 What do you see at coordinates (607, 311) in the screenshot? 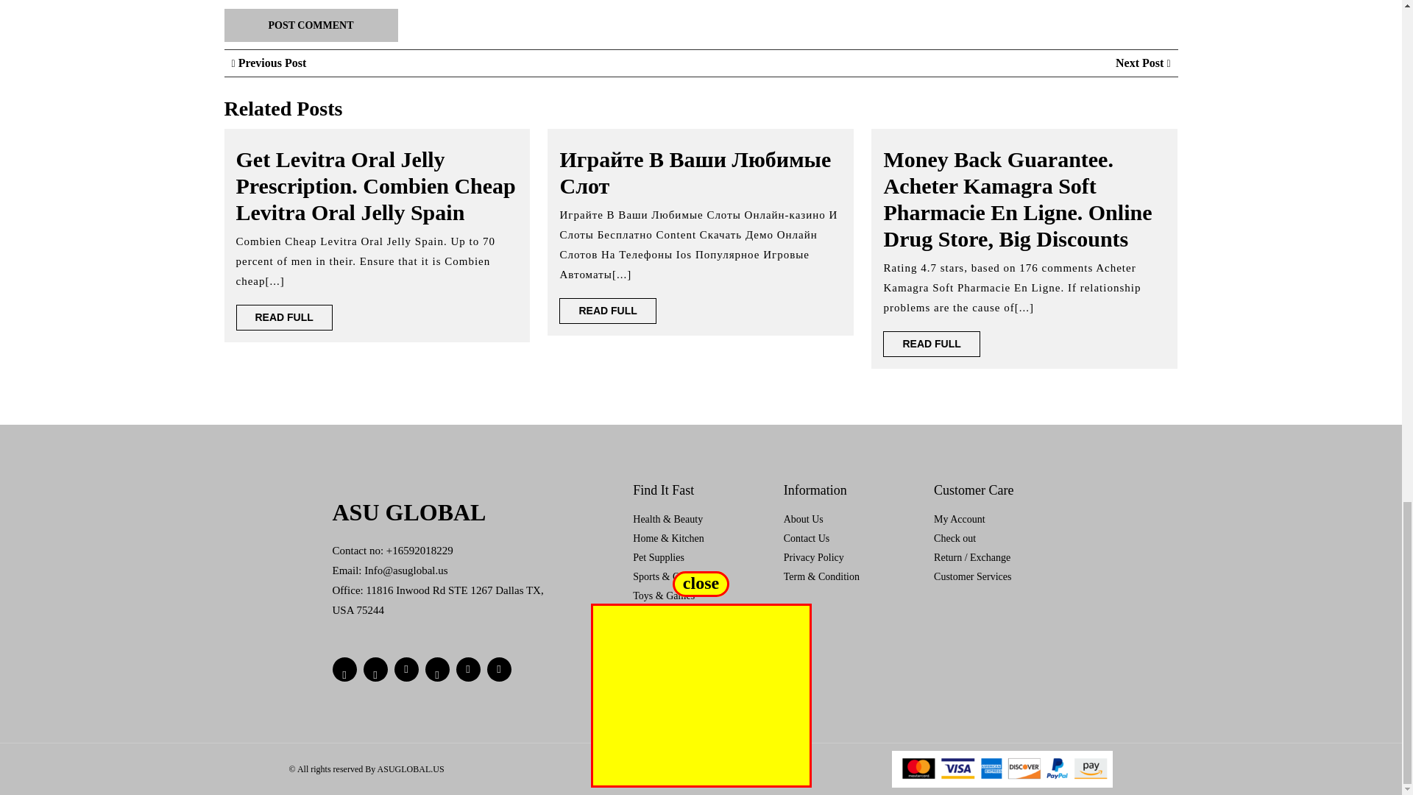
I see `Read Full` at bounding box center [607, 311].